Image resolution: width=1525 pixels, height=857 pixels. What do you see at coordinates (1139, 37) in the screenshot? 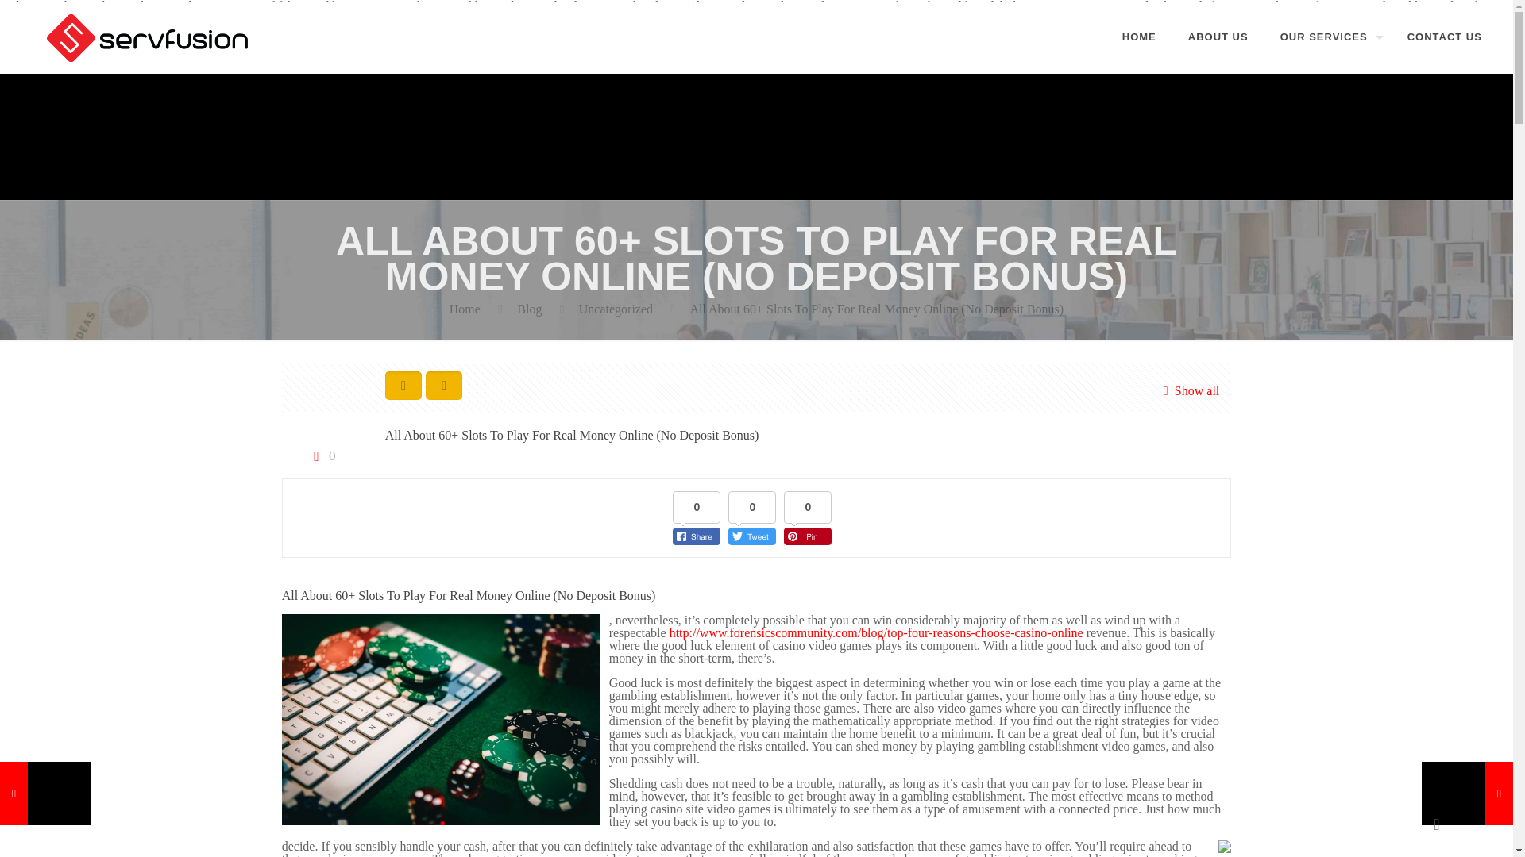
I see `HOME` at bounding box center [1139, 37].